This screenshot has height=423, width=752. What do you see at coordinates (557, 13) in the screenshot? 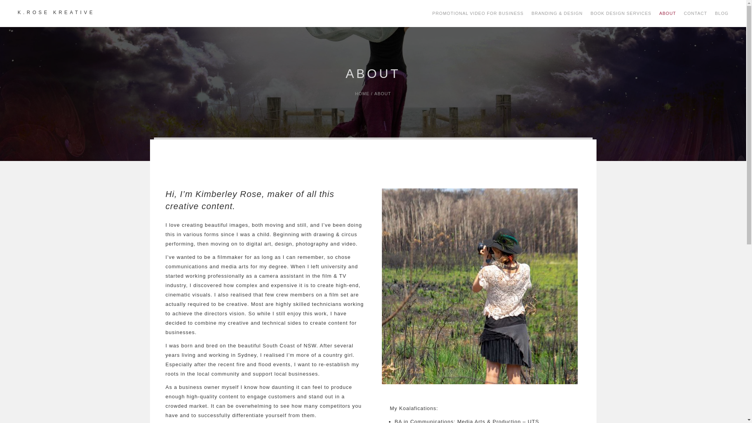
I see `BRANDING & DESIGN` at bounding box center [557, 13].